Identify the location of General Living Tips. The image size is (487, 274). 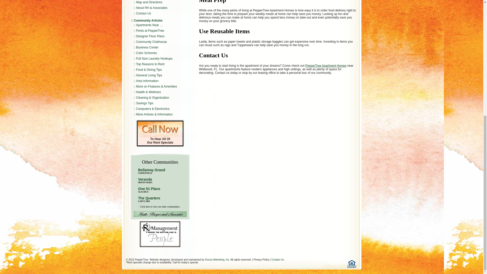
(149, 75).